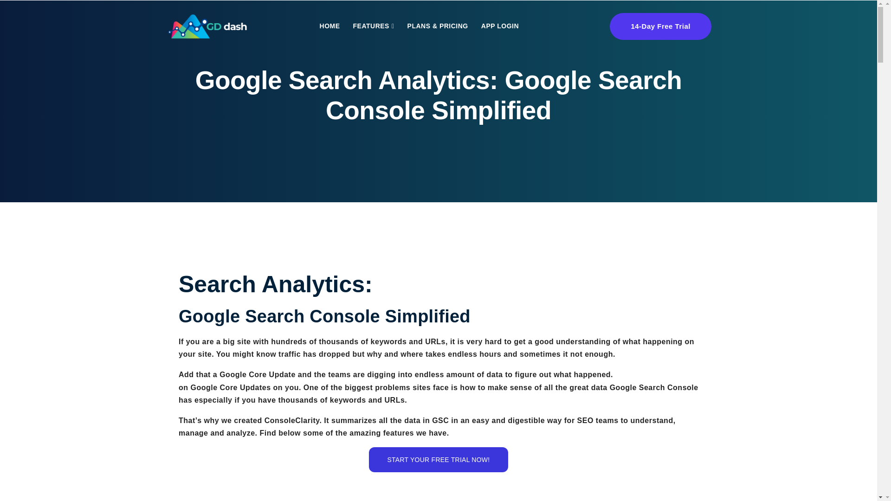 This screenshot has height=501, width=891. Describe the element at coordinates (439, 460) in the screenshot. I see `START YOUR FREE TRIAL NOW!` at that location.